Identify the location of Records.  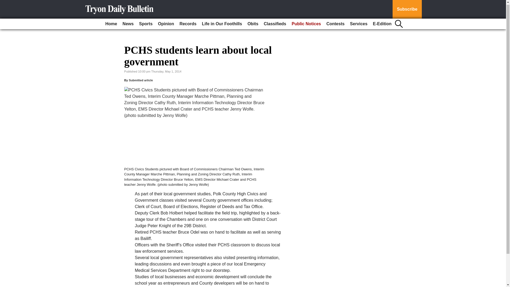
(188, 23).